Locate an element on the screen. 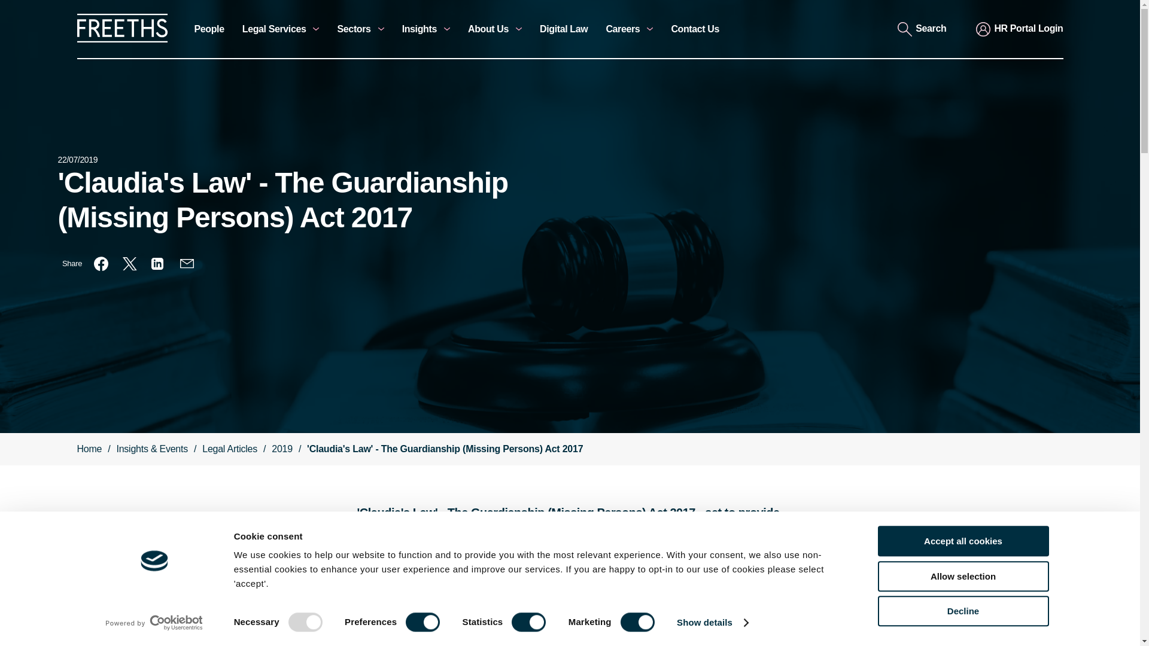  Share via email is located at coordinates (187, 263).